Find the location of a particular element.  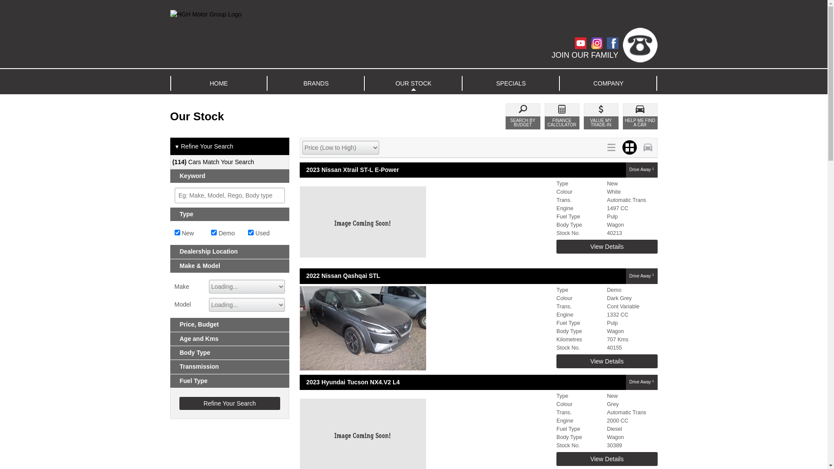

Drive Away 1 is located at coordinates (642, 276).